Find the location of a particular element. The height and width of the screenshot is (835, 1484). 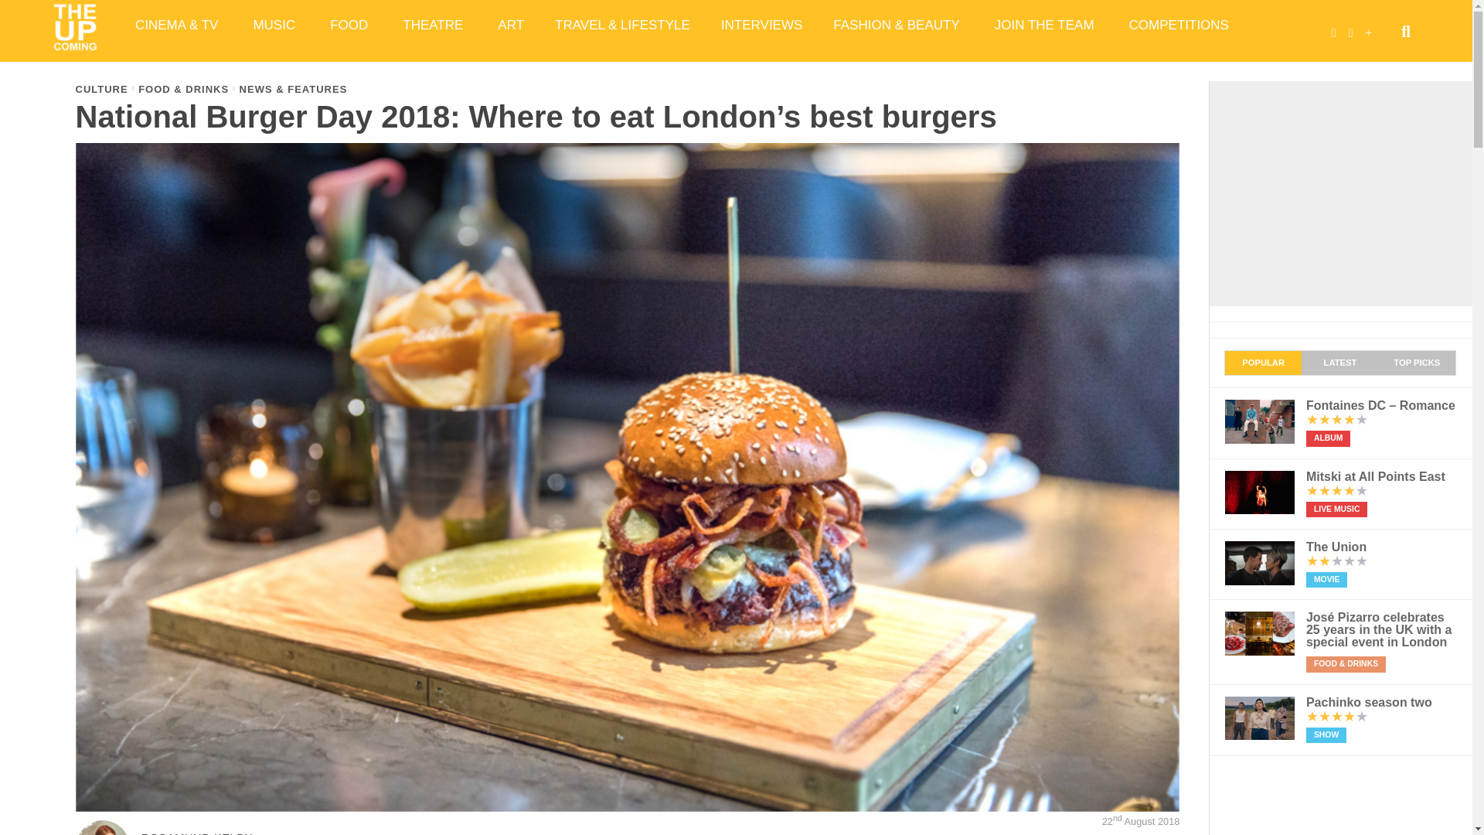

FOOD is located at coordinates (351, 25).